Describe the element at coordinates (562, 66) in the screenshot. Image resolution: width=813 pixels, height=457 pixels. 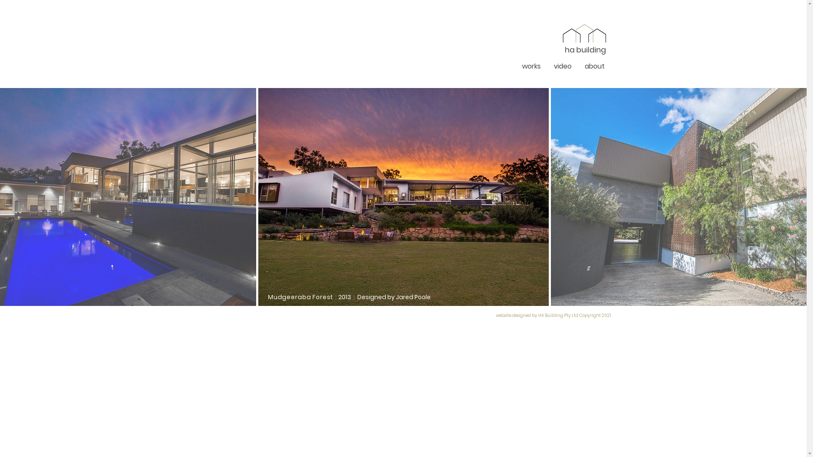
I see `video` at that location.